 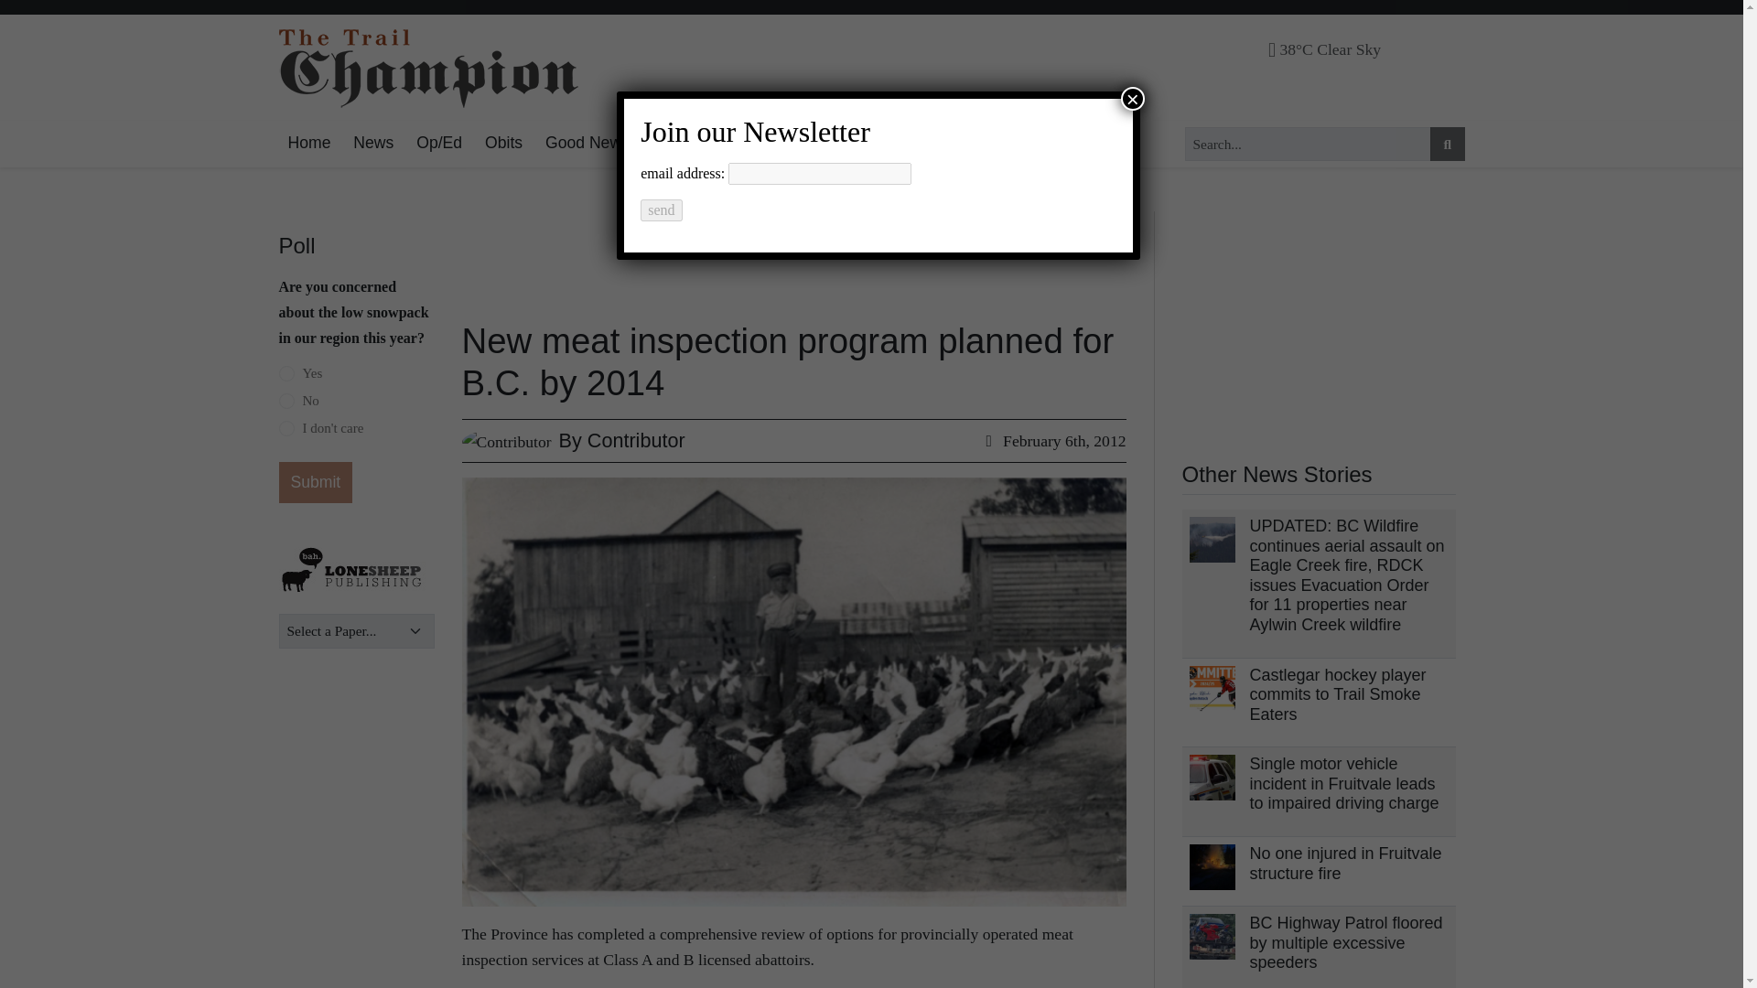 I want to click on News, so click(x=373, y=143).